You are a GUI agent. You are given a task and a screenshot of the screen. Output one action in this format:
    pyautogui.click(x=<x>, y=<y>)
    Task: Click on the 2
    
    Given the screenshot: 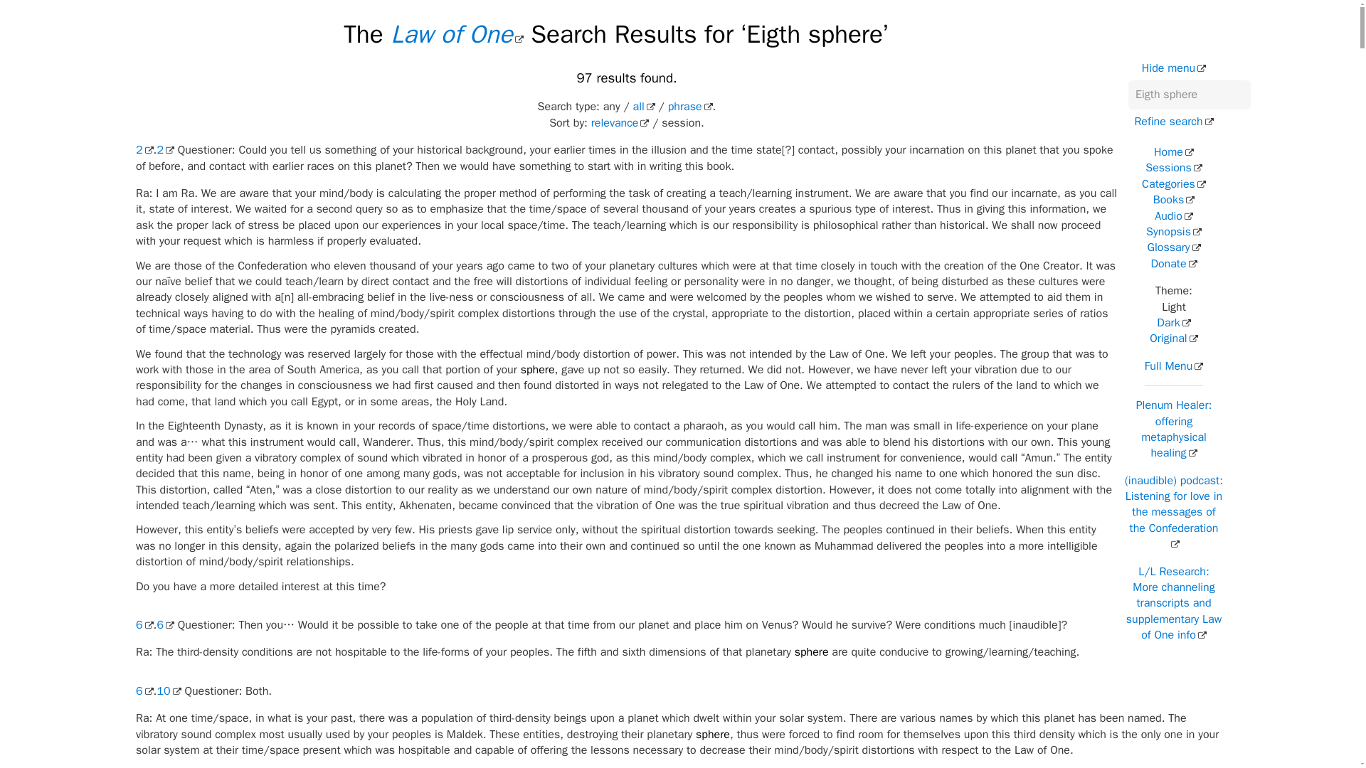 What is the action you would take?
    pyautogui.click(x=165, y=149)
    